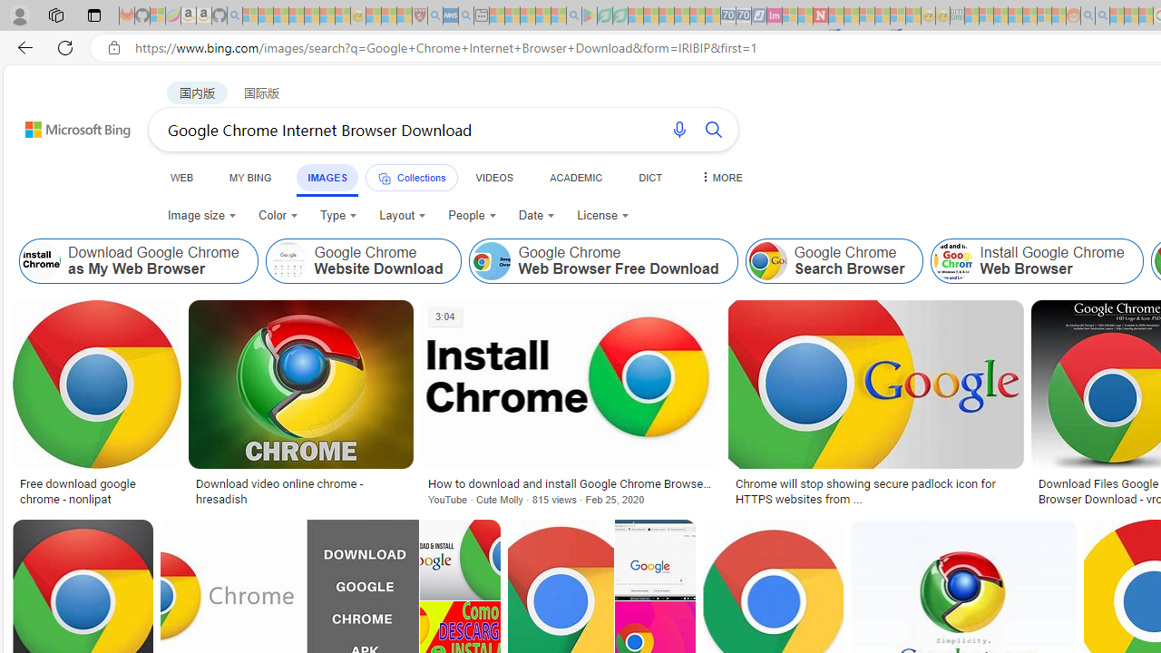 The image size is (1161, 653). Describe the element at coordinates (603, 216) in the screenshot. I see `License` at that location.